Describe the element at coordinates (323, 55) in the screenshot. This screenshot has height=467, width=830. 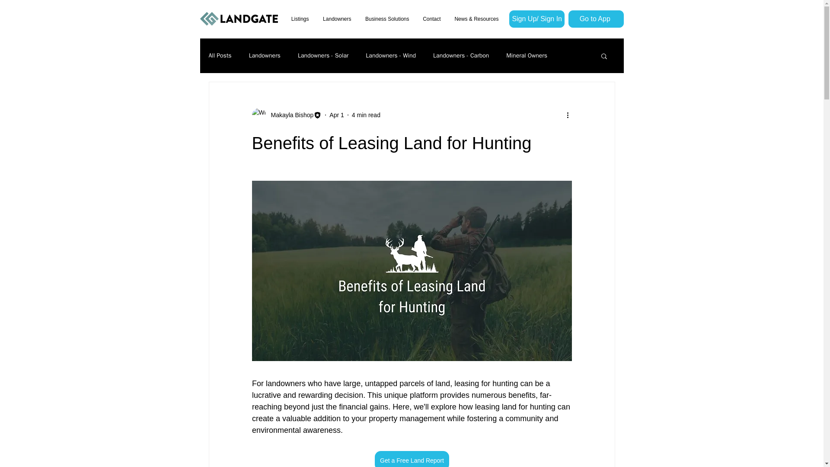
I see `Landowners - Solar` at that location.